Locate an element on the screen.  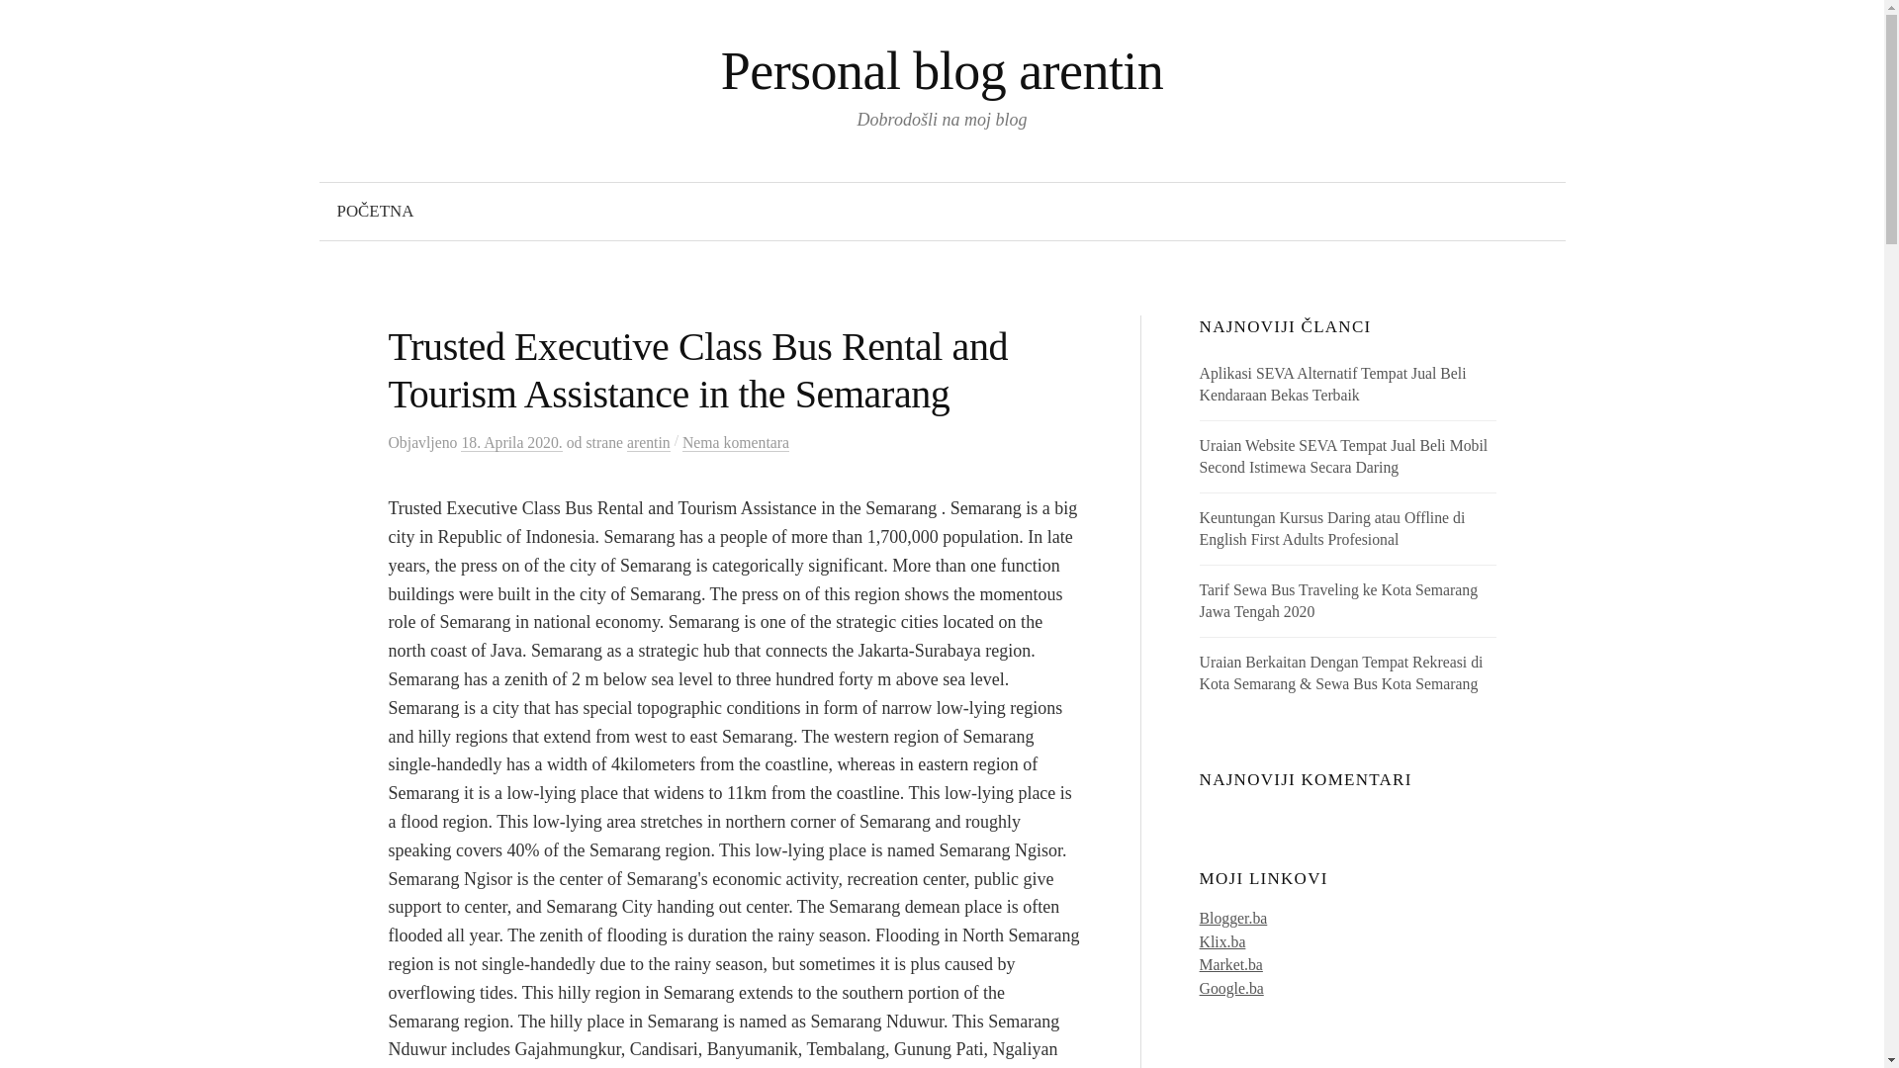
Market.ba is located at coordinates (1230, 963).